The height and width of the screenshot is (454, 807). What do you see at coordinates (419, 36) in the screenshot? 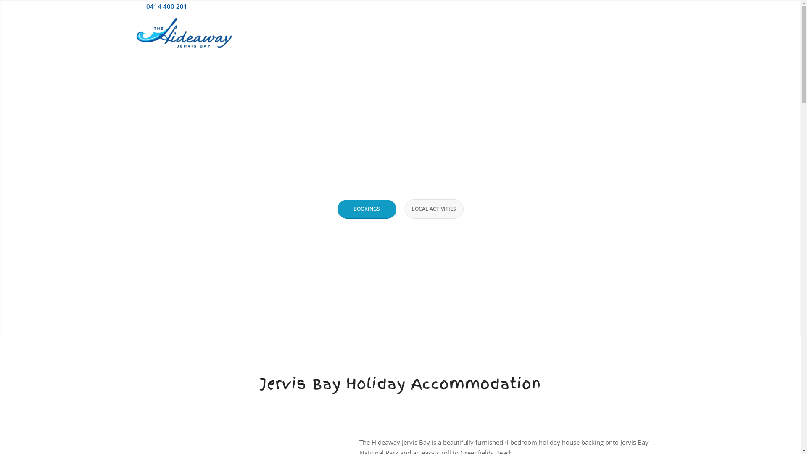
I see `Welcome` at bounding box center [419, 36].